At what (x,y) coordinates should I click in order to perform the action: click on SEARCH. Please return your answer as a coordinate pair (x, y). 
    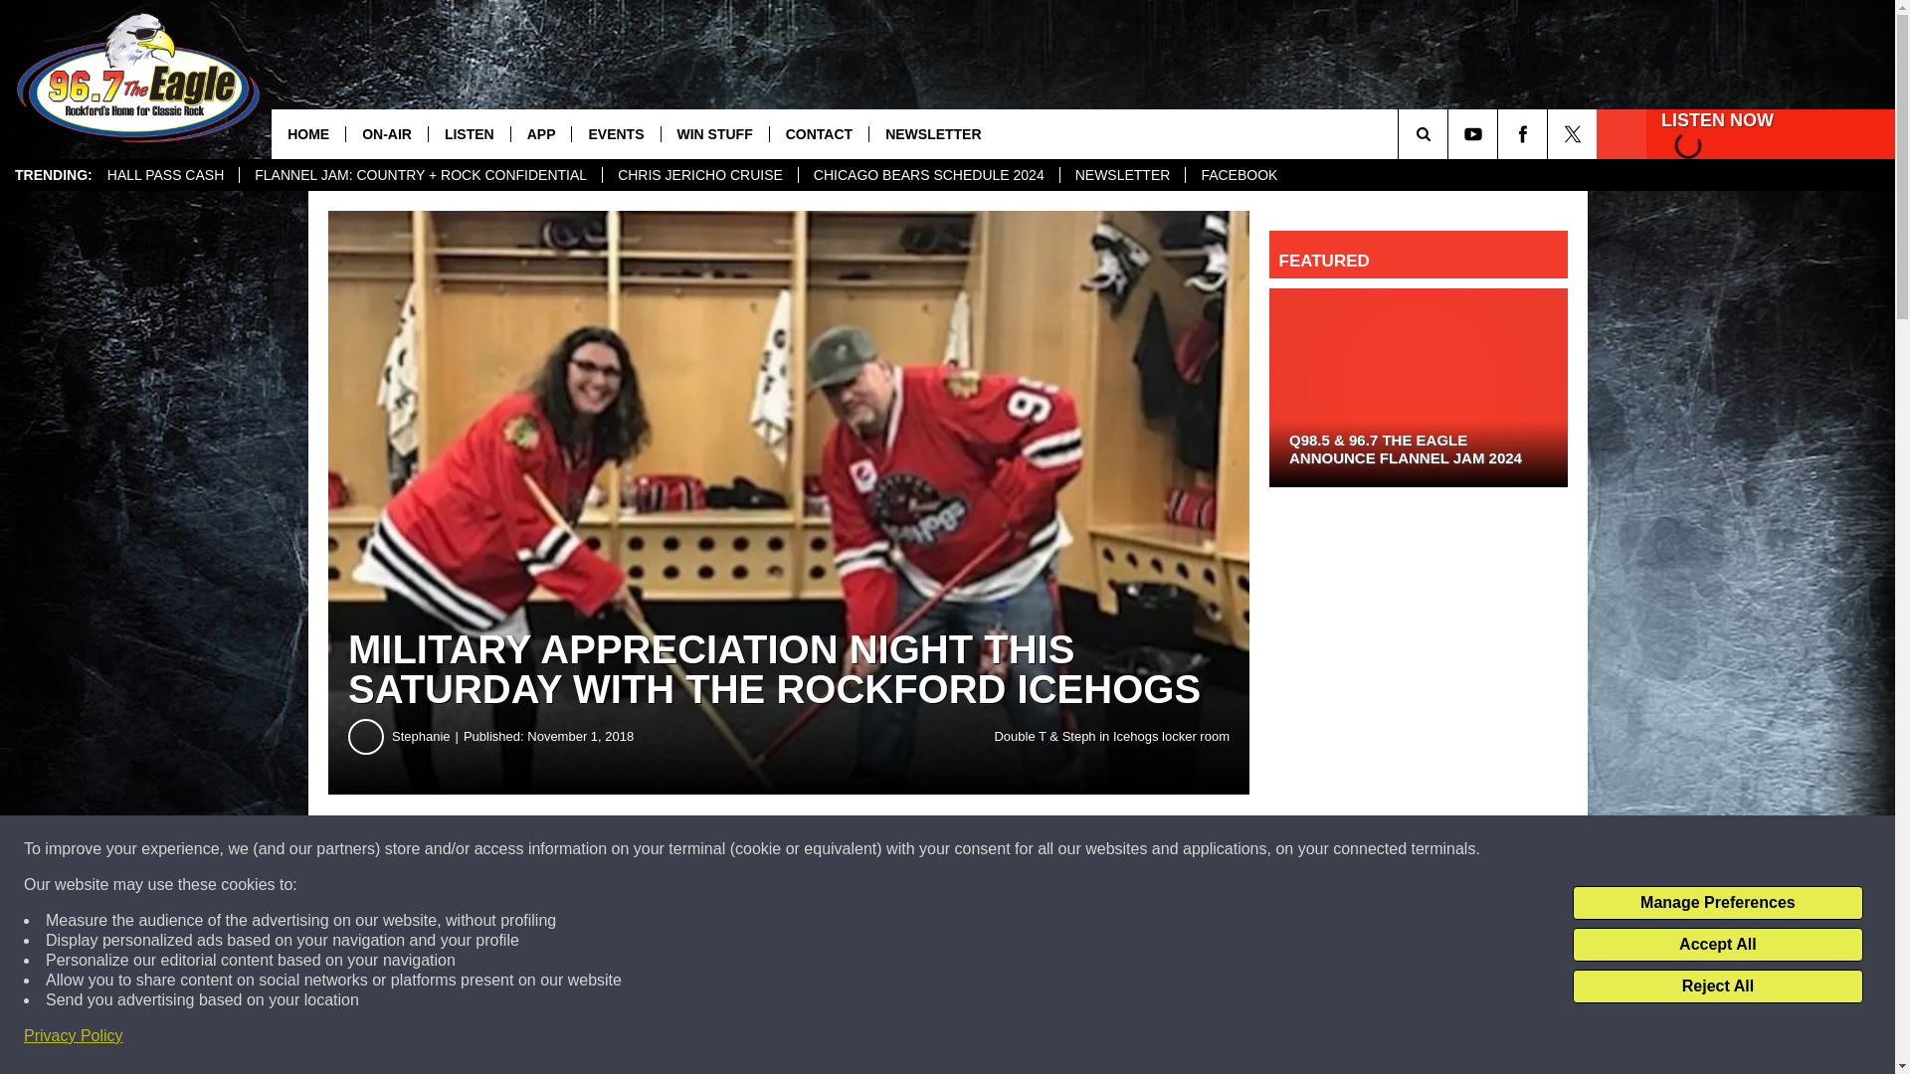
    Looking at the image, I should click on (1450, 133).